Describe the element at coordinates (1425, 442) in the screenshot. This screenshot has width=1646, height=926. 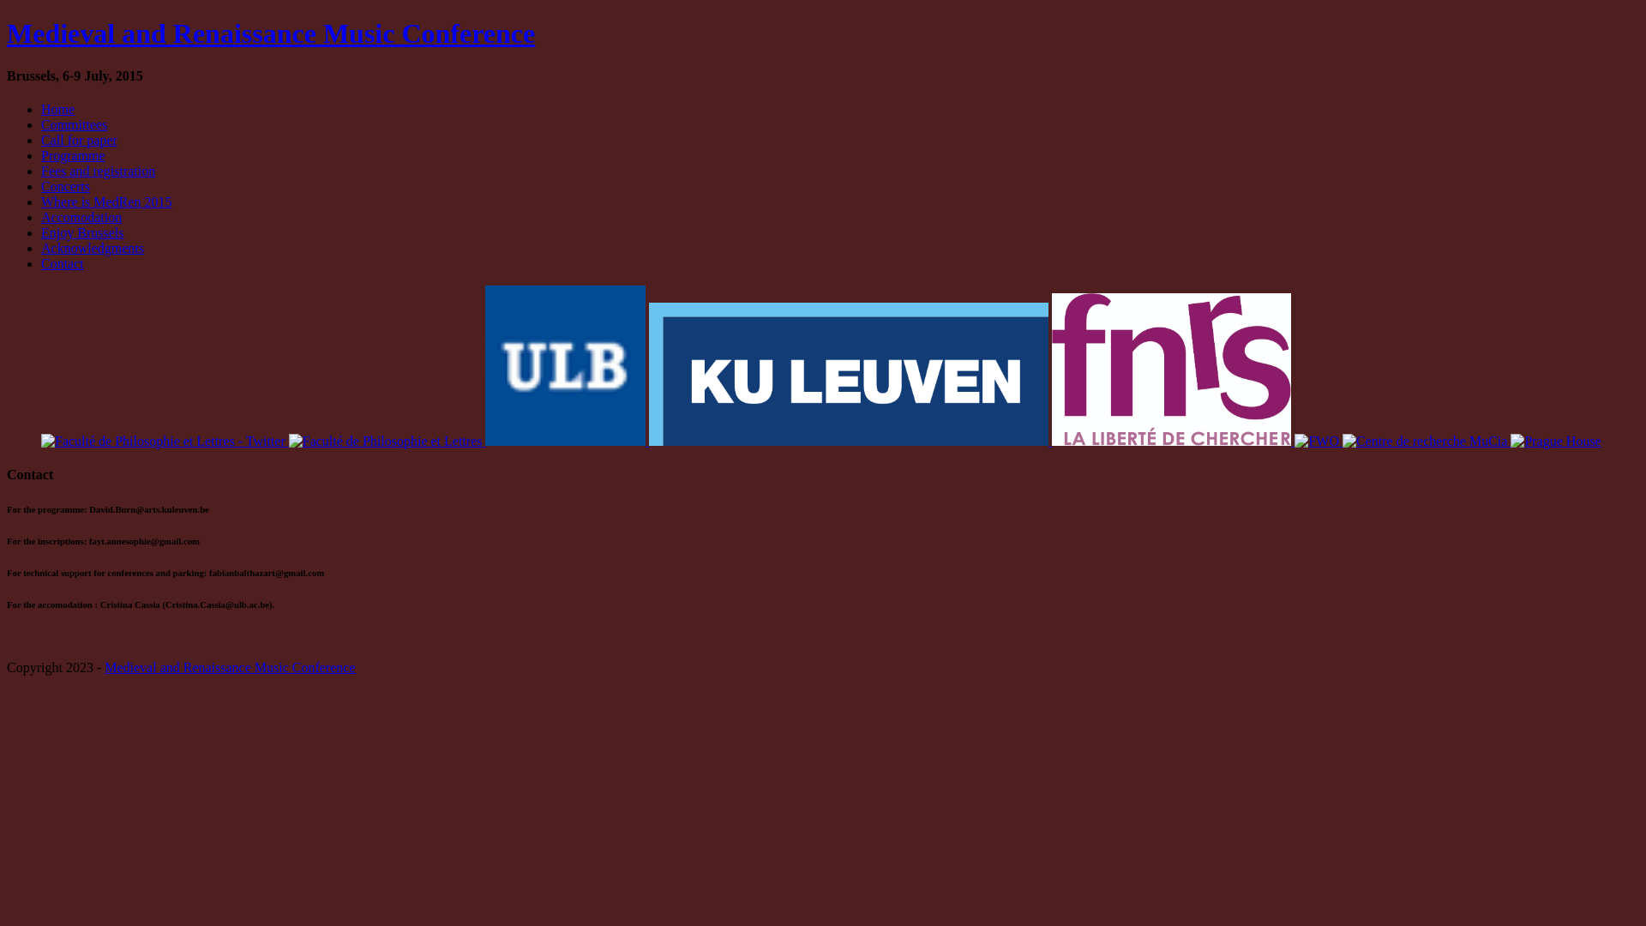
I see `Centre de recherche MuCia` at that location.